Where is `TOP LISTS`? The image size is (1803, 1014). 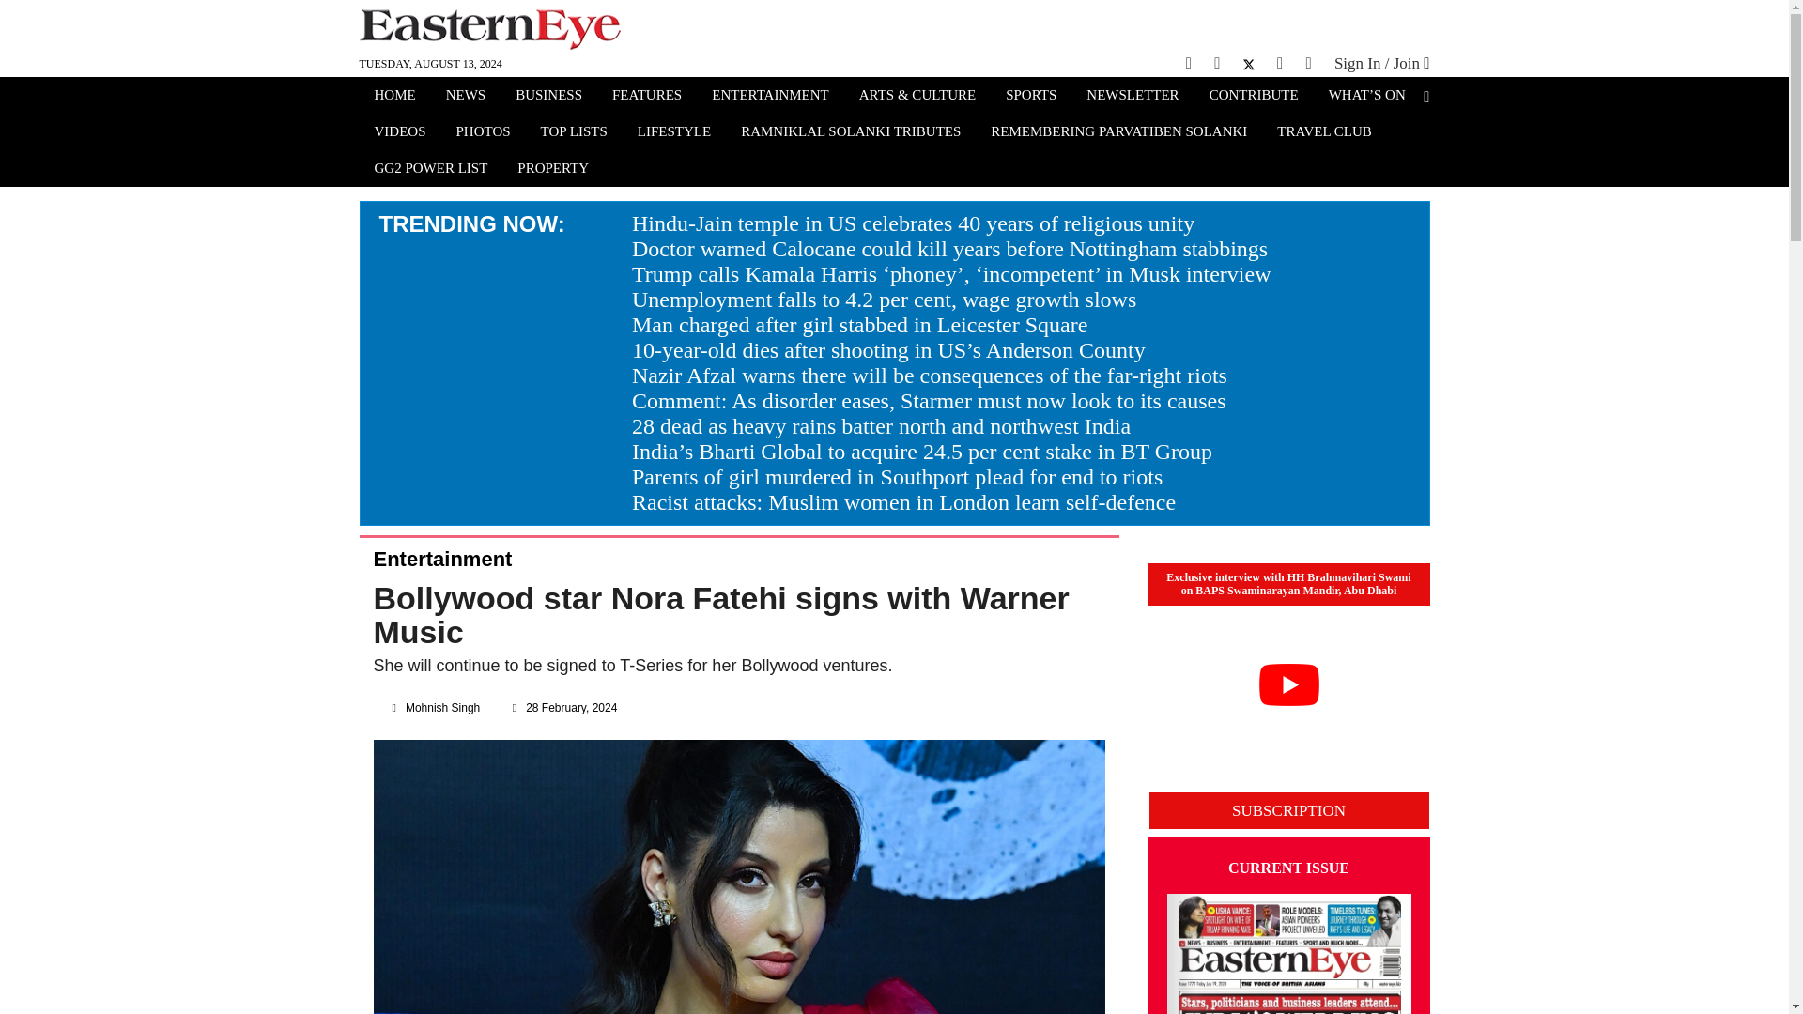 TOP LISTS is located at coordinates (574, 133).